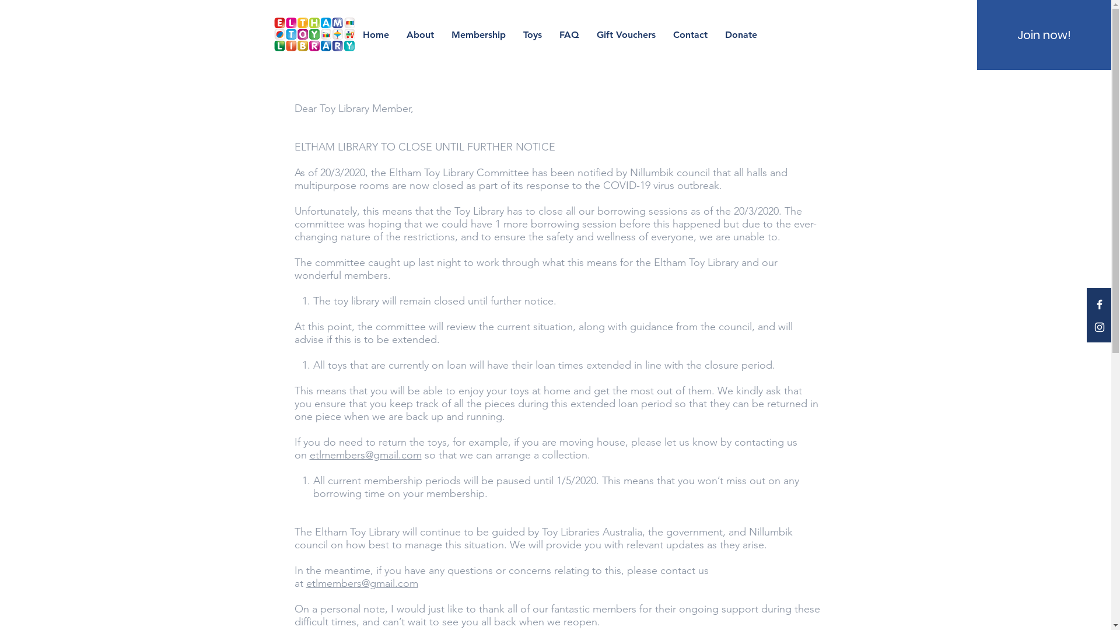 The width and height of the screenshot is (1120, 630). Describe the element at coordinates (626, 35) in the screenshot. I see `Gift Vouchers` at that location.